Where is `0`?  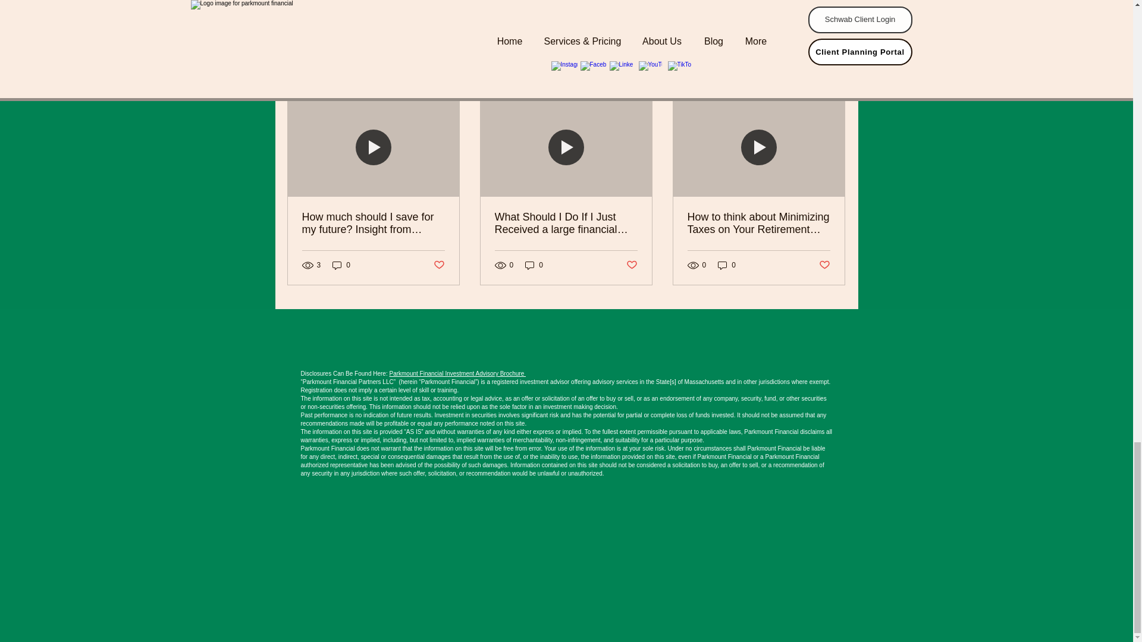
0 is located at coordinates (727, 265).